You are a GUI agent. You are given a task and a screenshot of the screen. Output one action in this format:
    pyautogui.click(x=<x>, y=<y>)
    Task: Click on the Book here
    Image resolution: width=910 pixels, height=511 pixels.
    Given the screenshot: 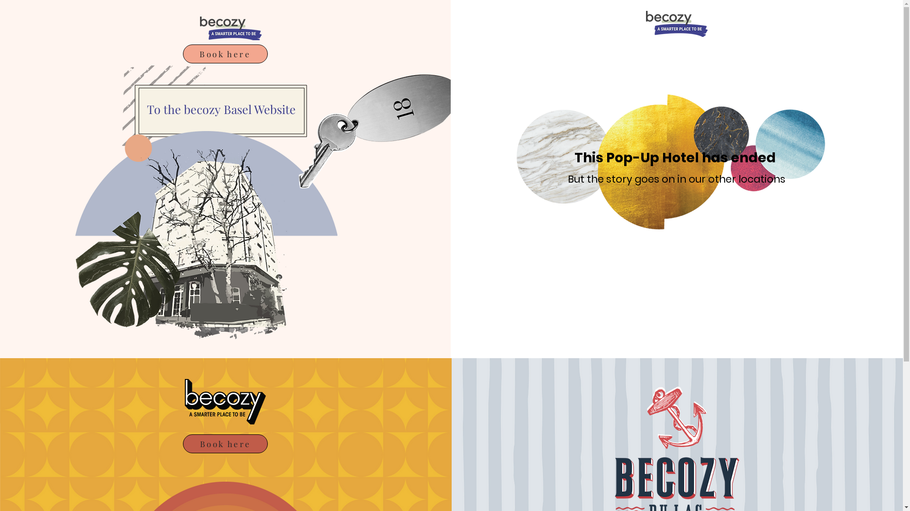 What is the action you would take?
    pyautogui.click(x=226, y=54)
    